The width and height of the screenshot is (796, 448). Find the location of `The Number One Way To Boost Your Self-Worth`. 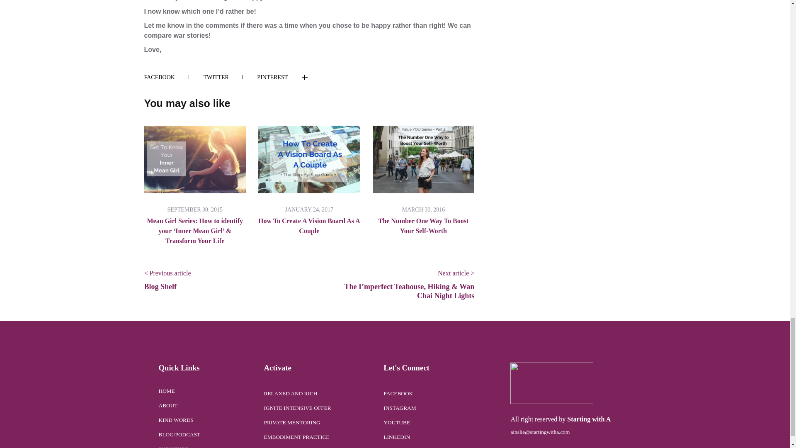

The Number One Way To Boost Your Self-Worth is located at coordinates (424, 226).